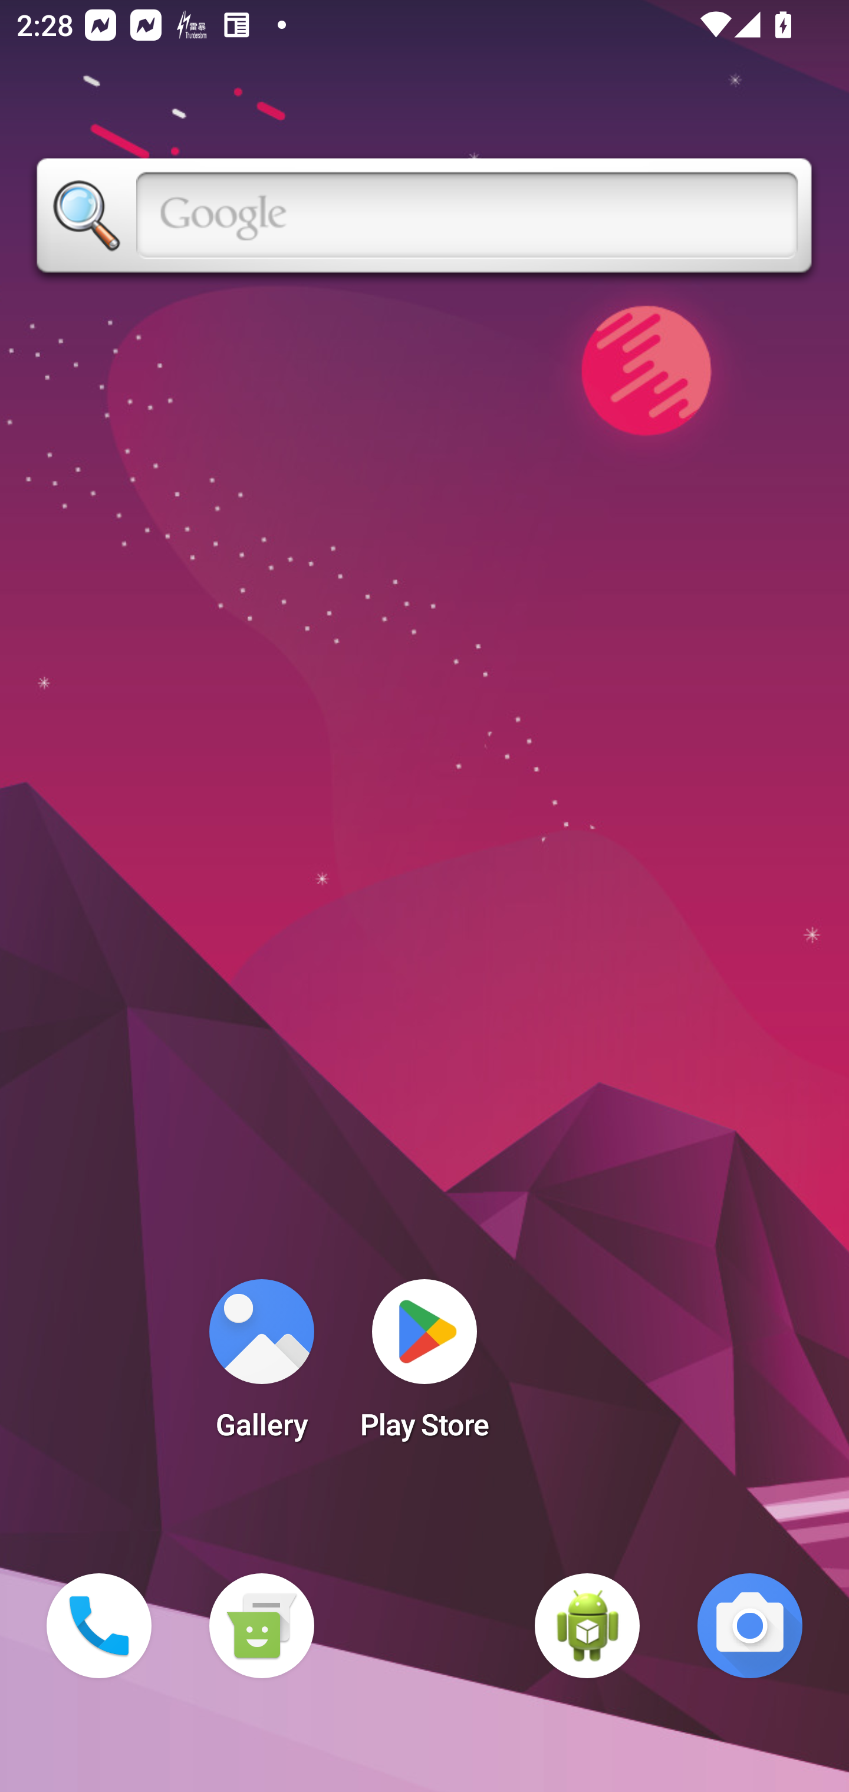  Describe the element at coordinates (261, 1626) in the screenshot. I see `Messaging` at that location.